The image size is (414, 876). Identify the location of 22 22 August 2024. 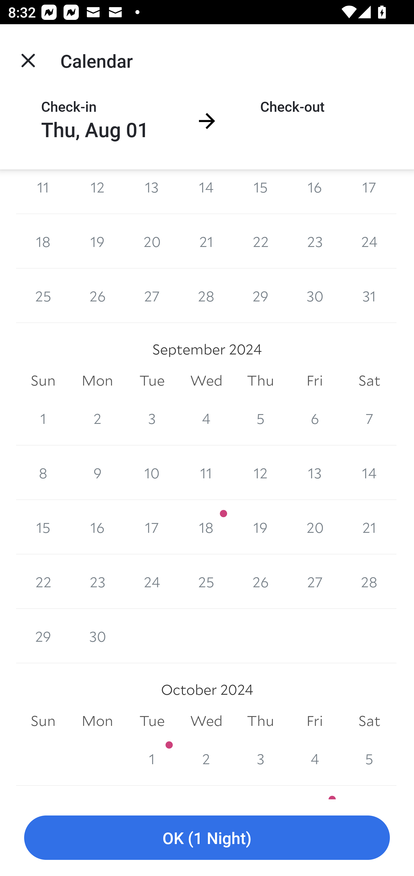
(260, 241).